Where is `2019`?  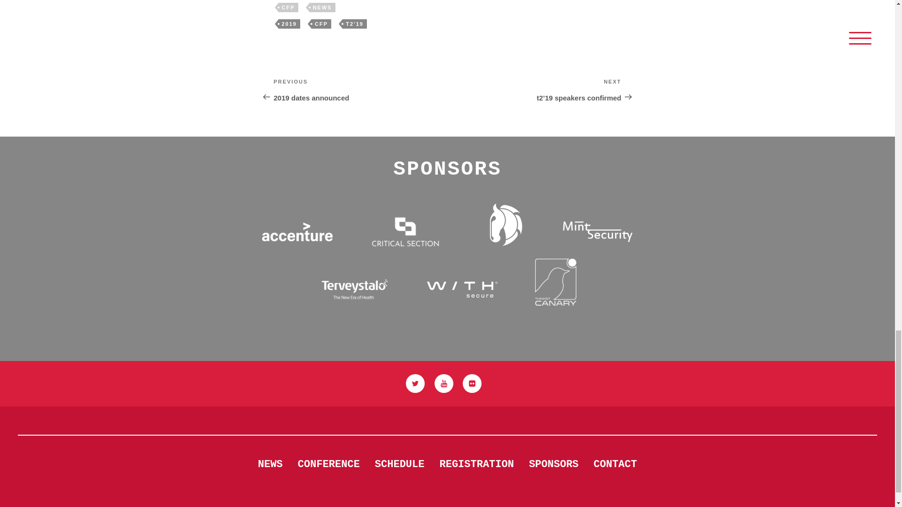 2019 is located at coordinates (288, 23).